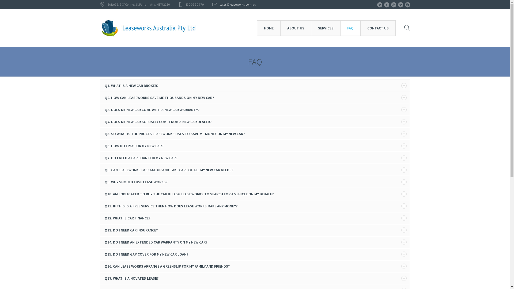 This screenshot has width=514, height=289. I want to click on Google+, so click(394, 5).